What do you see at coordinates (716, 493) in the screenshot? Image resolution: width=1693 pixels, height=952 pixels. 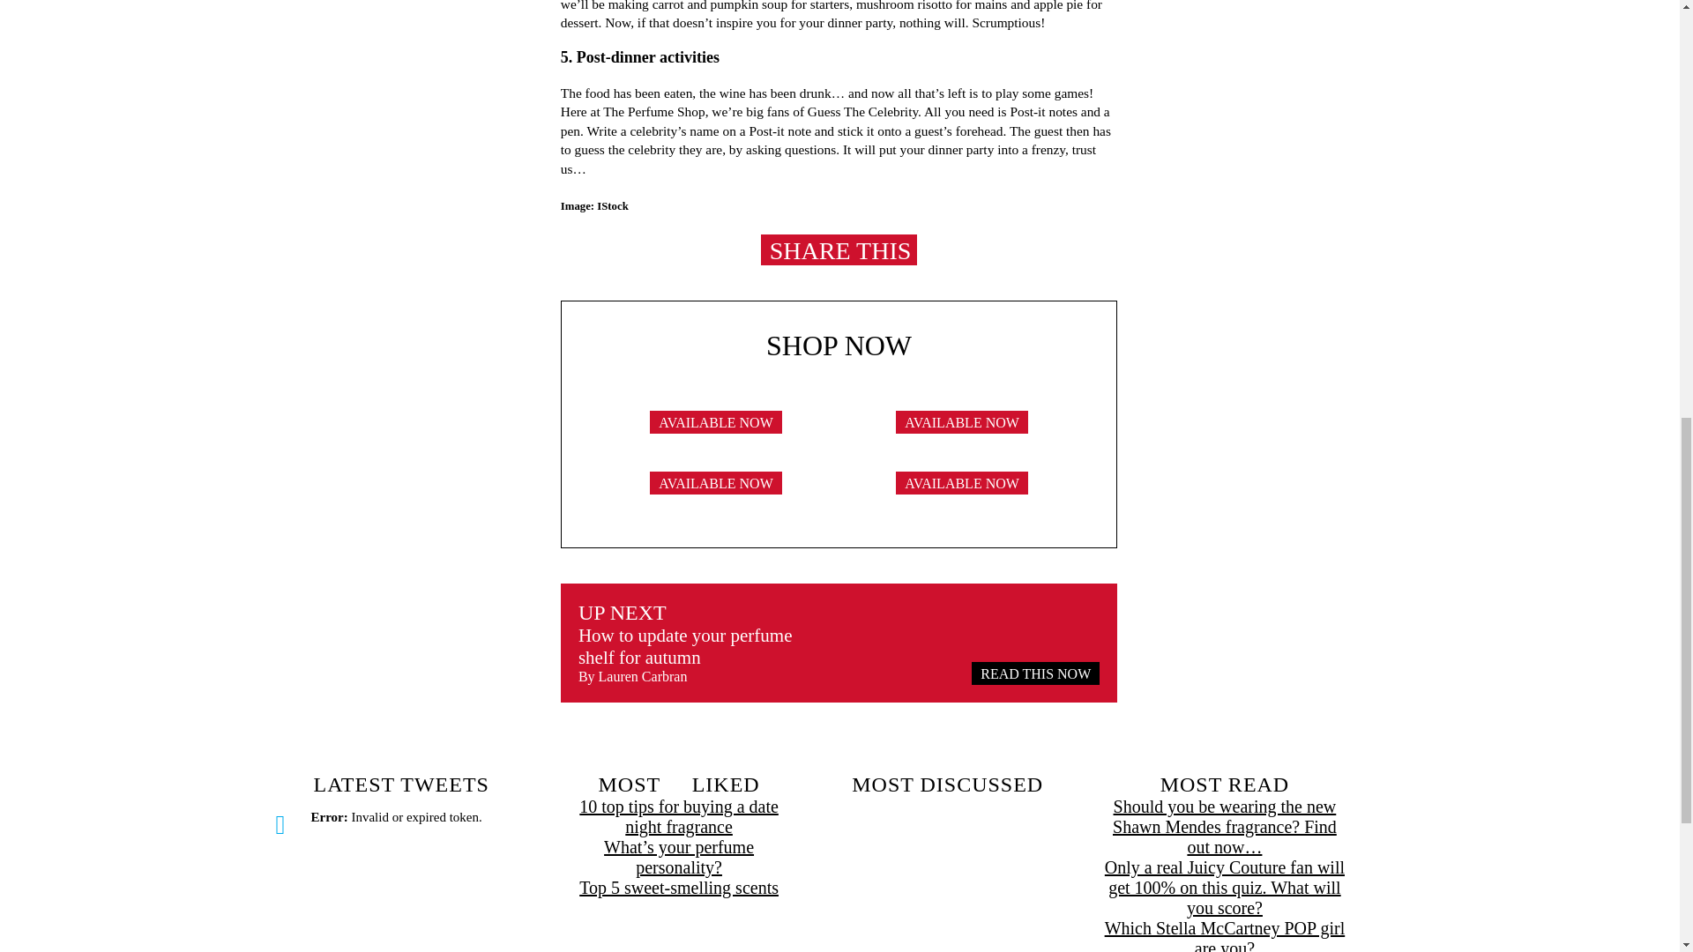 I see `AVAILABLE NOW` at bounding box center [716, 493].